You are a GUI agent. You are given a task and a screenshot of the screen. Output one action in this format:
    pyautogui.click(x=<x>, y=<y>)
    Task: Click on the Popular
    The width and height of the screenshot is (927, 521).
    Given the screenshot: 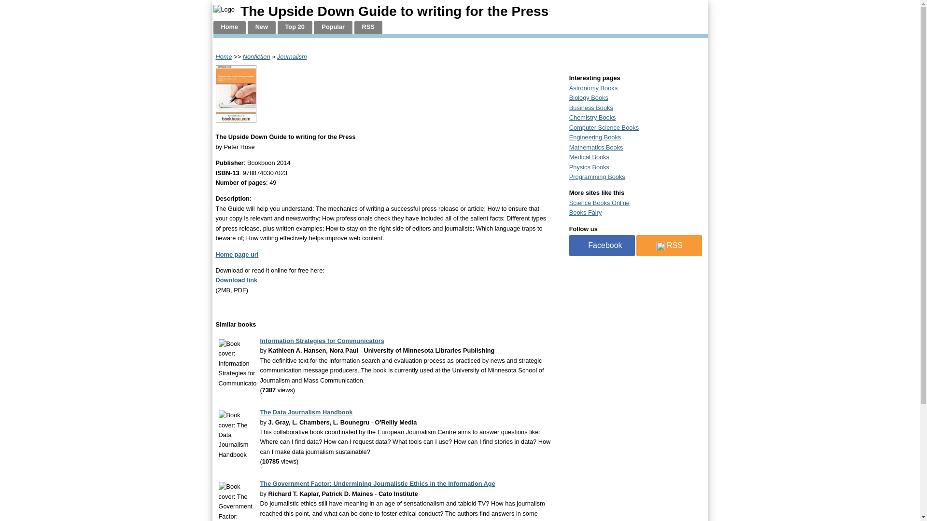 What is the action you would take?
    pyautogui.click(x=333, y=28)
    